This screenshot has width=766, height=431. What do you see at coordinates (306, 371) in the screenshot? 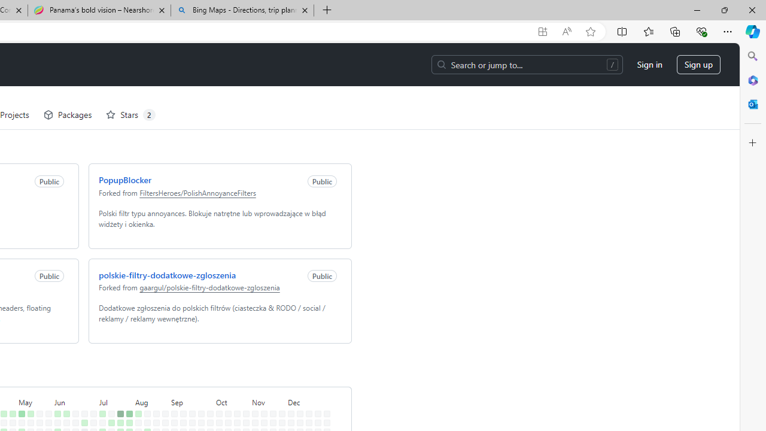
I see `No contributions on December 15th.` at bounding box center [306, 371].